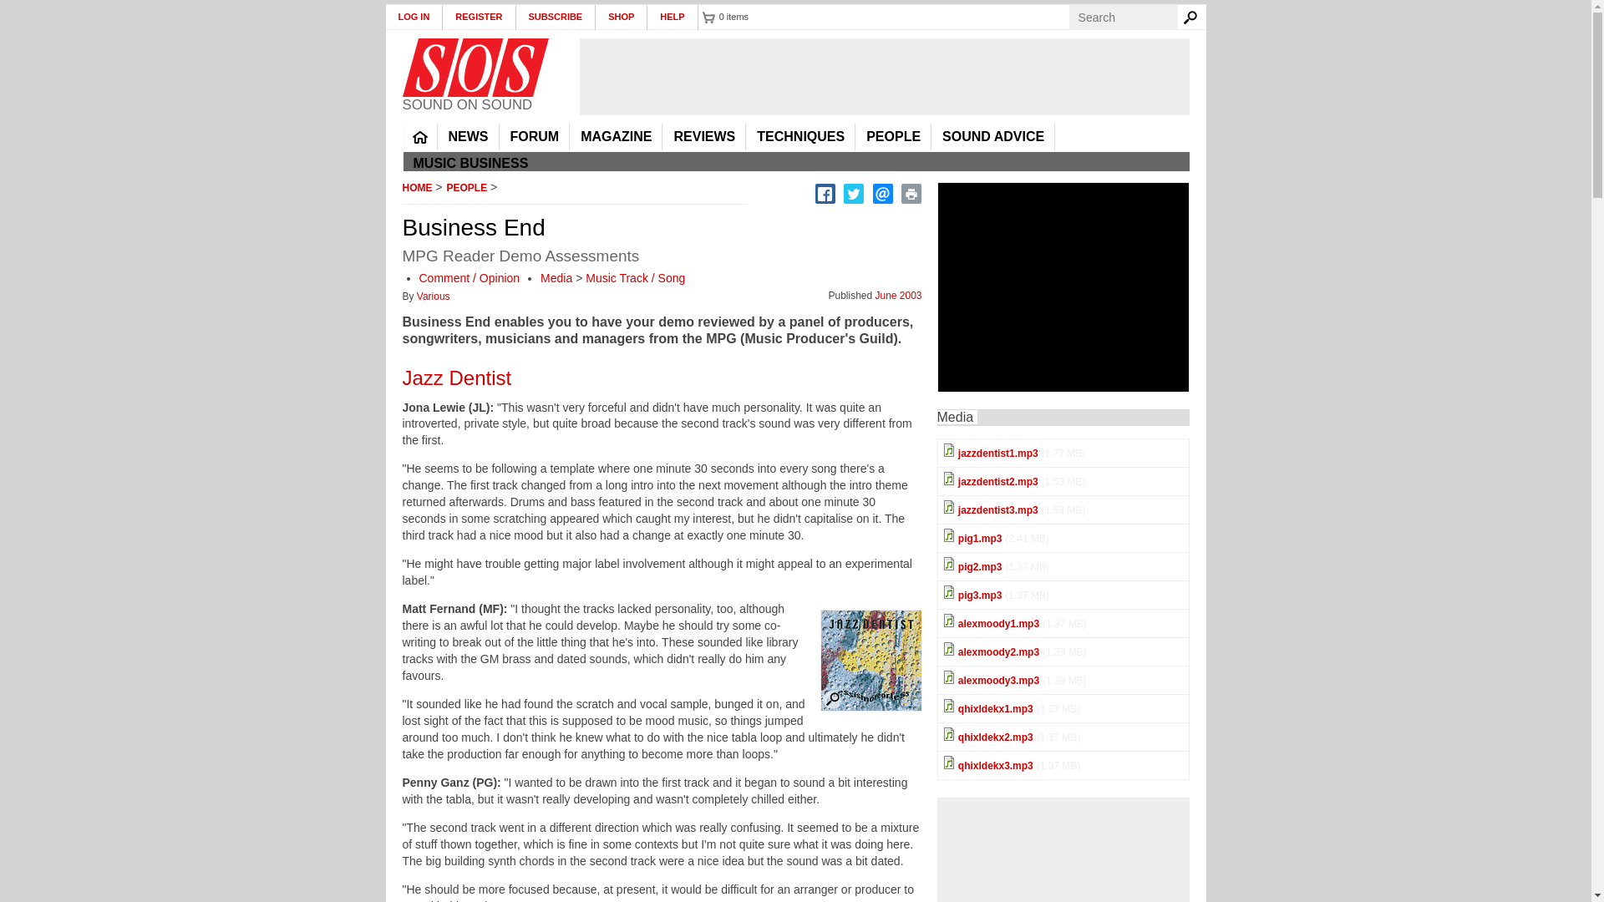 This screenshot has height=902, width=1604. I want to click on MAGAZINE, so click(616, 137).